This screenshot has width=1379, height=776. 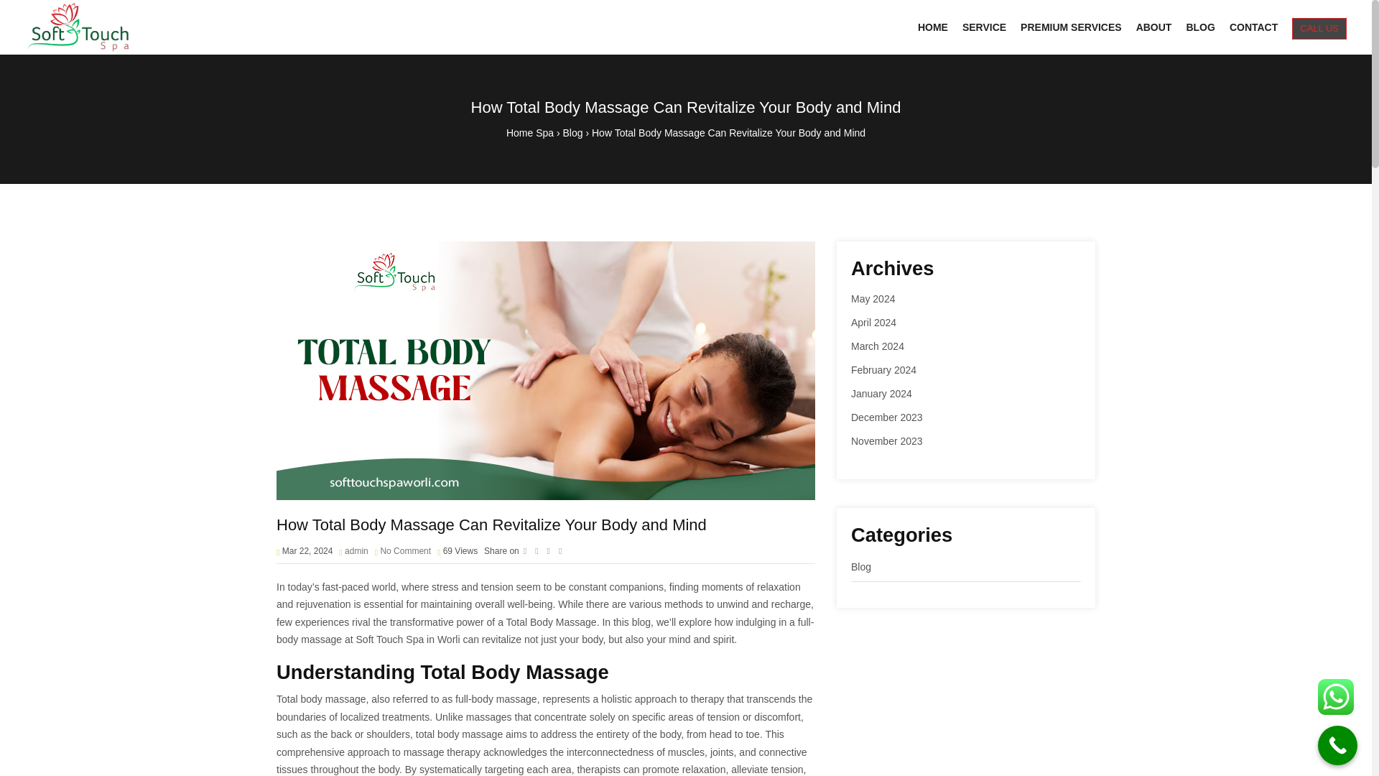 What do you see at coordinates (984, 27) in the screenshot?
I see `SERVICE` at bounding box center [984, 27].